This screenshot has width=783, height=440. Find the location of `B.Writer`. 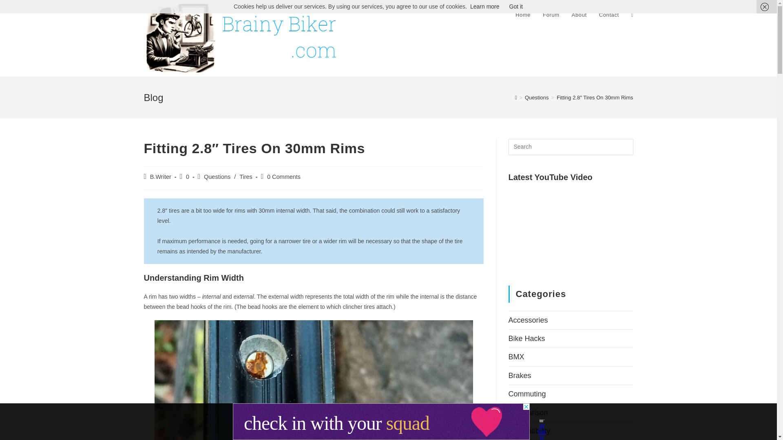

B.Writer is located at coordinates (161, 176).